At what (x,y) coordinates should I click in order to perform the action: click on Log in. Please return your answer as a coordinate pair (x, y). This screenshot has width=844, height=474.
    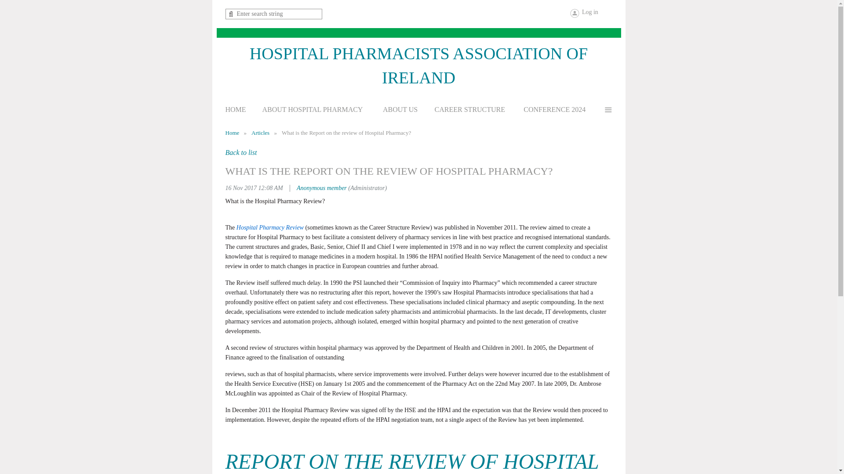
    Looking at the image, I should click on (584, 13).